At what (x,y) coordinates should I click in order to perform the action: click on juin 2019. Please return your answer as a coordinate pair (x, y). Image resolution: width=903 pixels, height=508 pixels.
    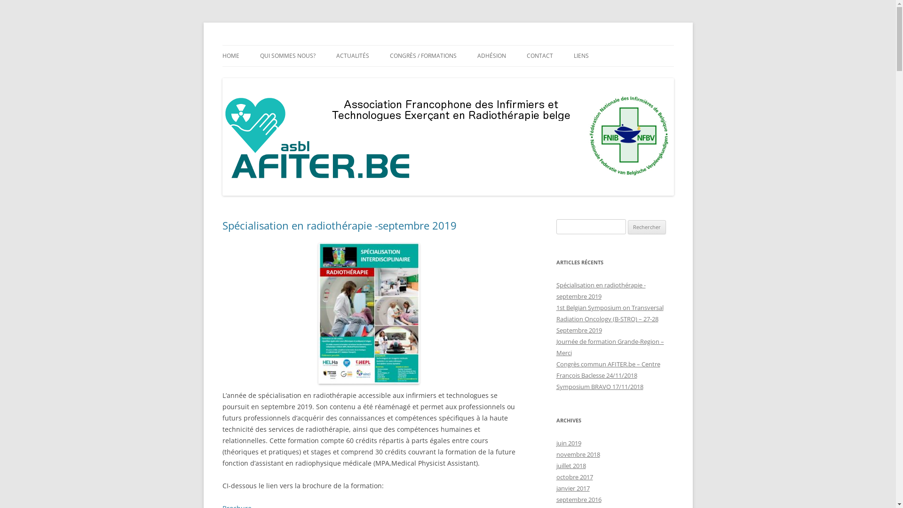
    Looking at the image, I should click on (568, 443).